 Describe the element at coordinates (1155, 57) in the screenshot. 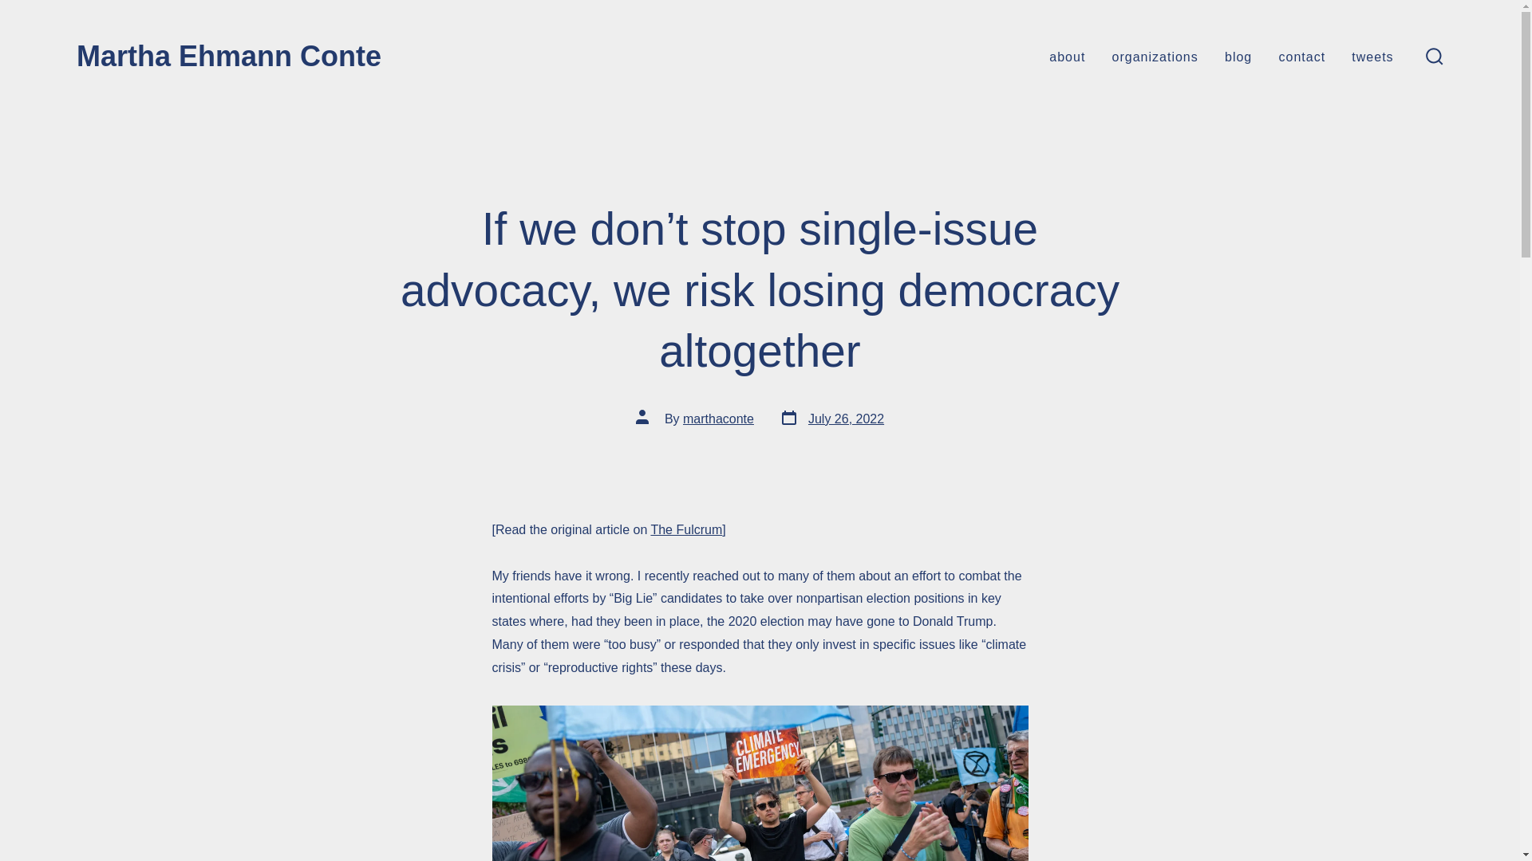

I see `Martha Ehmann Conte` at that location.